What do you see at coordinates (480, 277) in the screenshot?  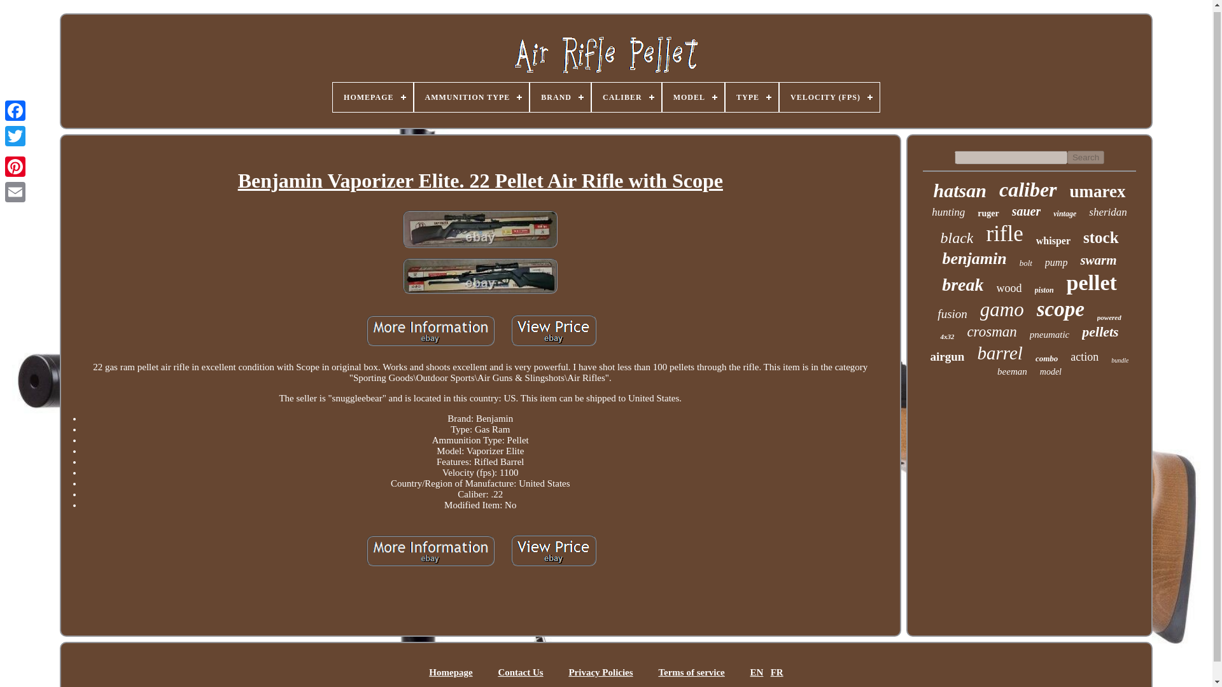 I see `Benjamin Vaporizer Elite. 22 Pellet Air Rifle With Scope` at bounding box center [480, 277].